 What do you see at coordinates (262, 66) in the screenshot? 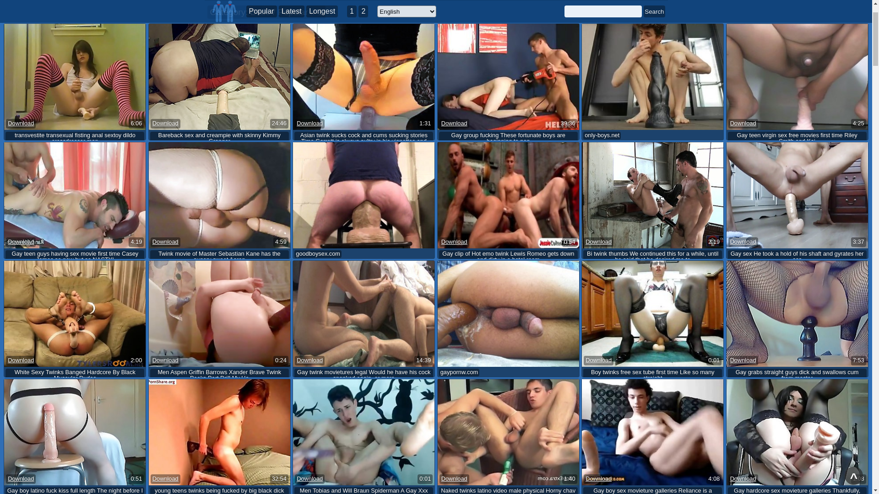
I see `Popular` at bounding box center [262, 66].